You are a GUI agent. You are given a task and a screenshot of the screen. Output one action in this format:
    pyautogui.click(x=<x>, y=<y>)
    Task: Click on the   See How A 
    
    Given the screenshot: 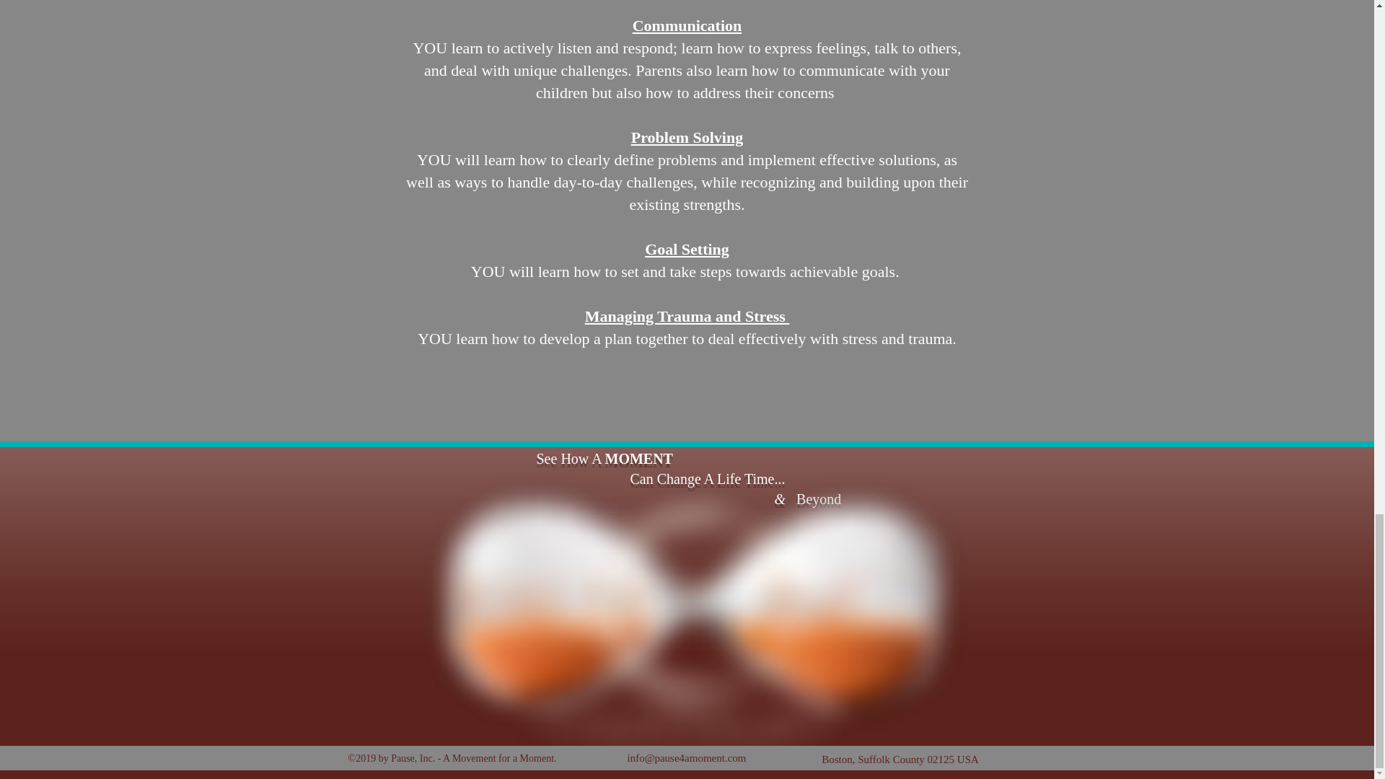 What is the action you would take?
    pyautogui.click(x=567, y=459)
    